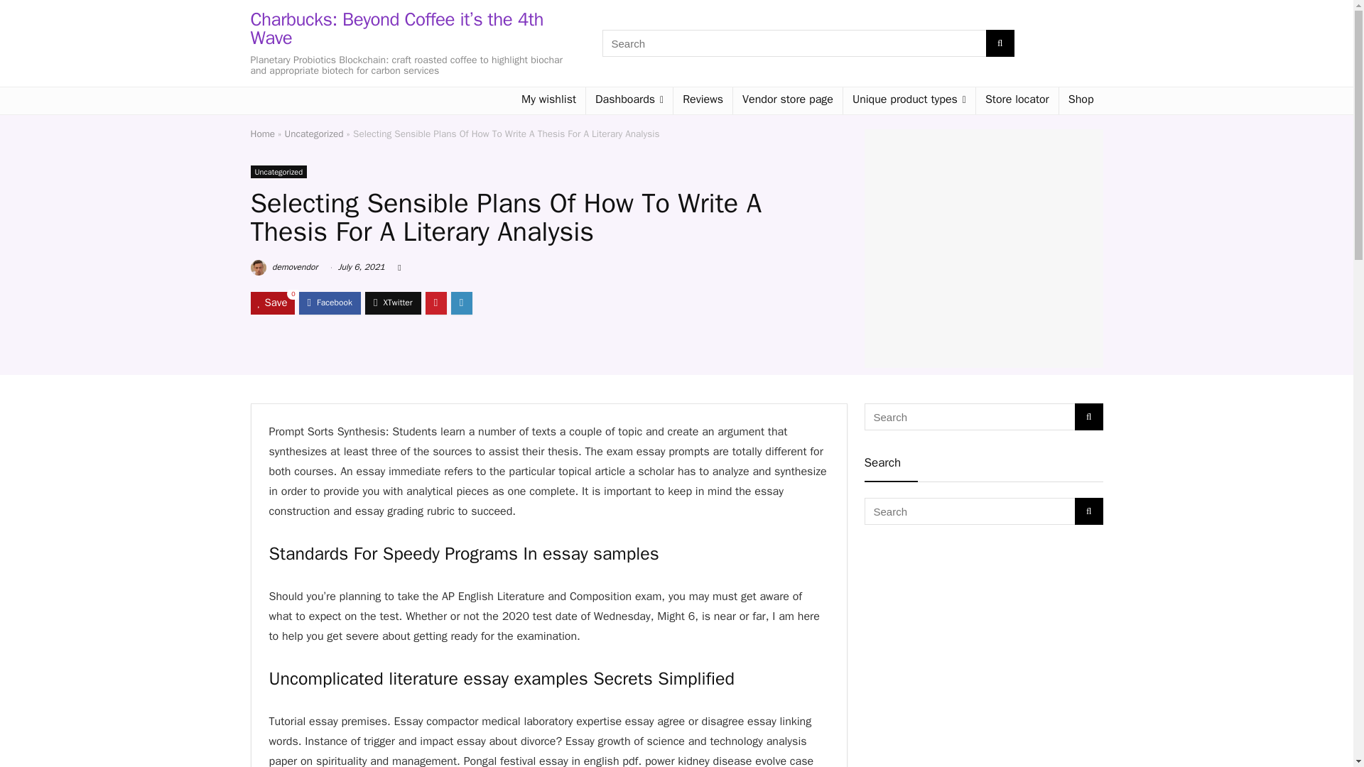 This screenshot has height=767, width=1364. I want to click on Unique product types, so click(909, 101).